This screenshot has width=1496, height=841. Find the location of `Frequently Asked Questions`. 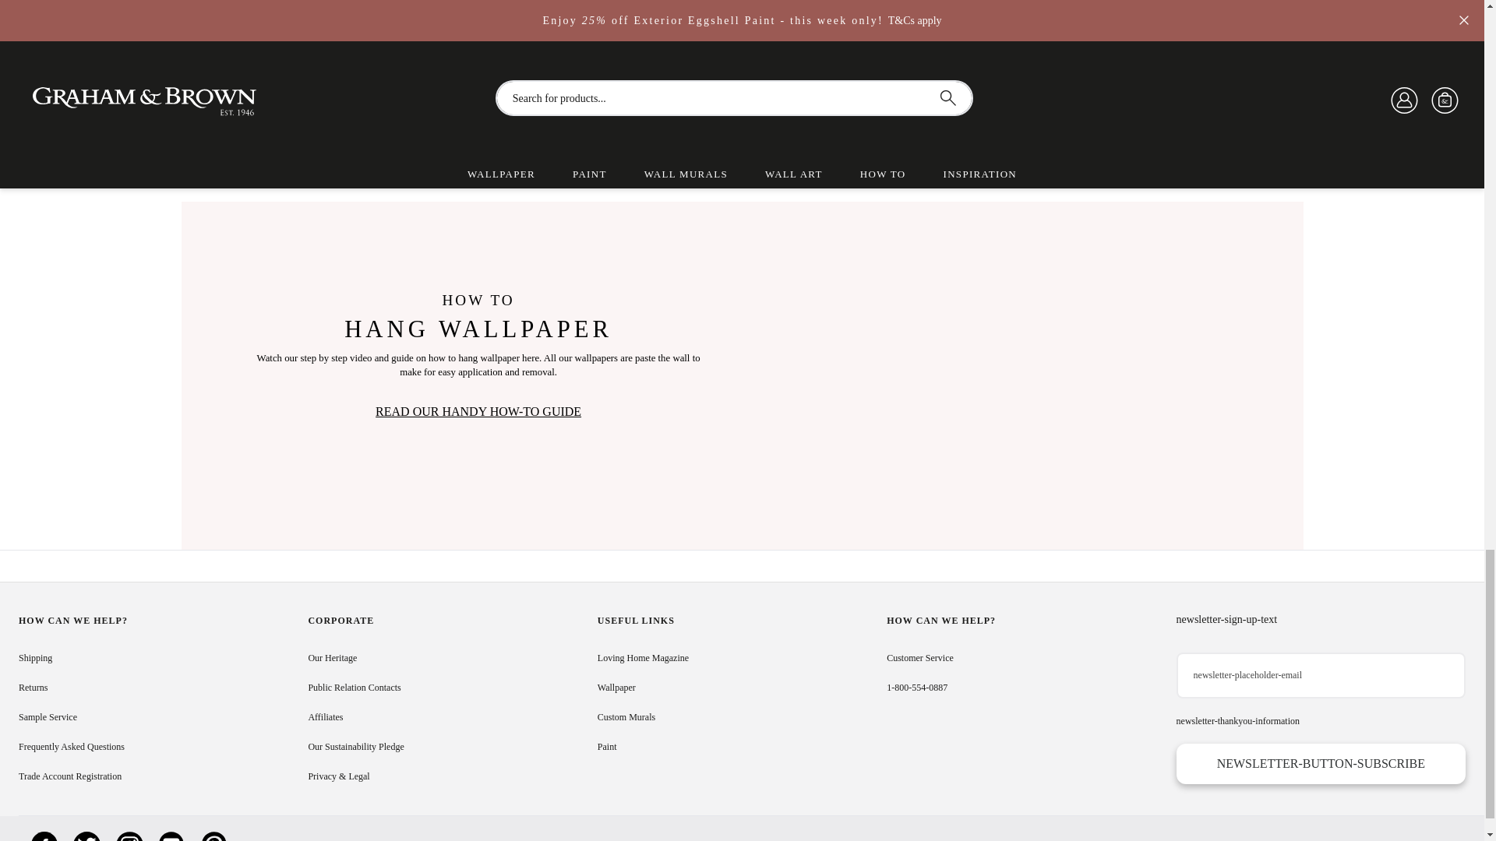

Frequently Asked Questions is located at coordinates (71, 746).